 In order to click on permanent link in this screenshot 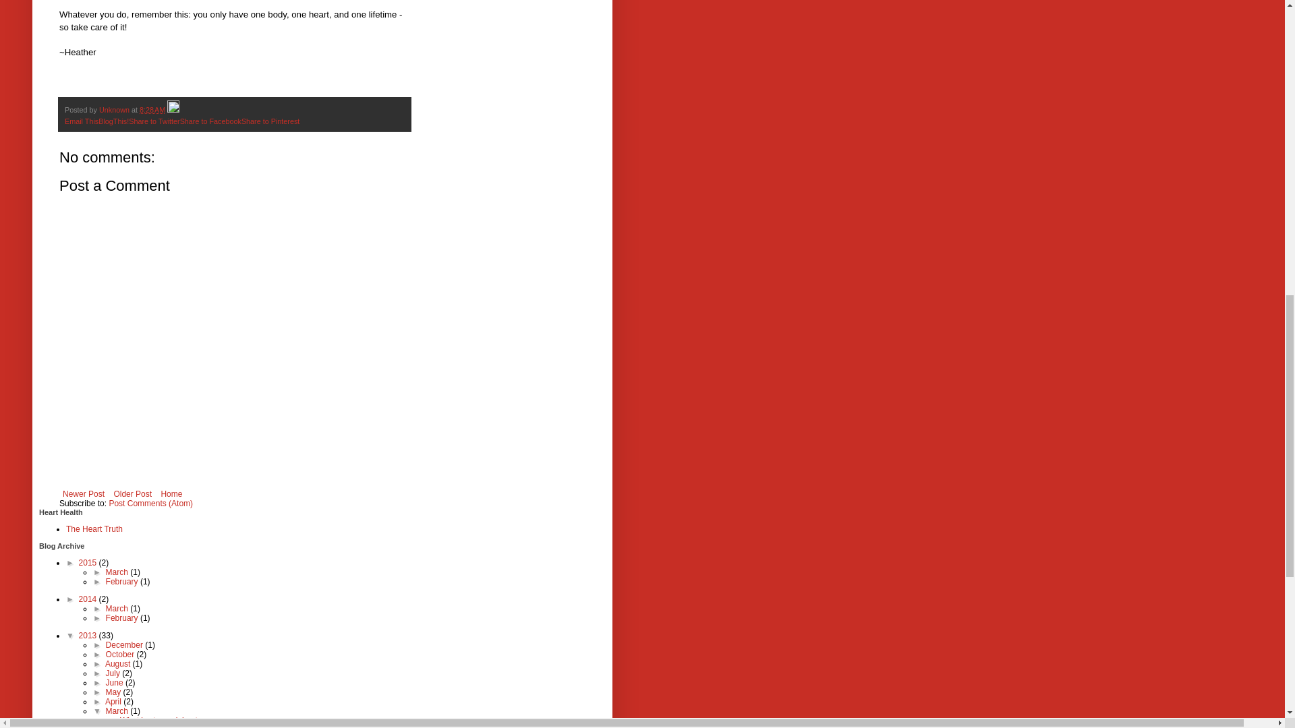, I will do `click(152, 109)`.